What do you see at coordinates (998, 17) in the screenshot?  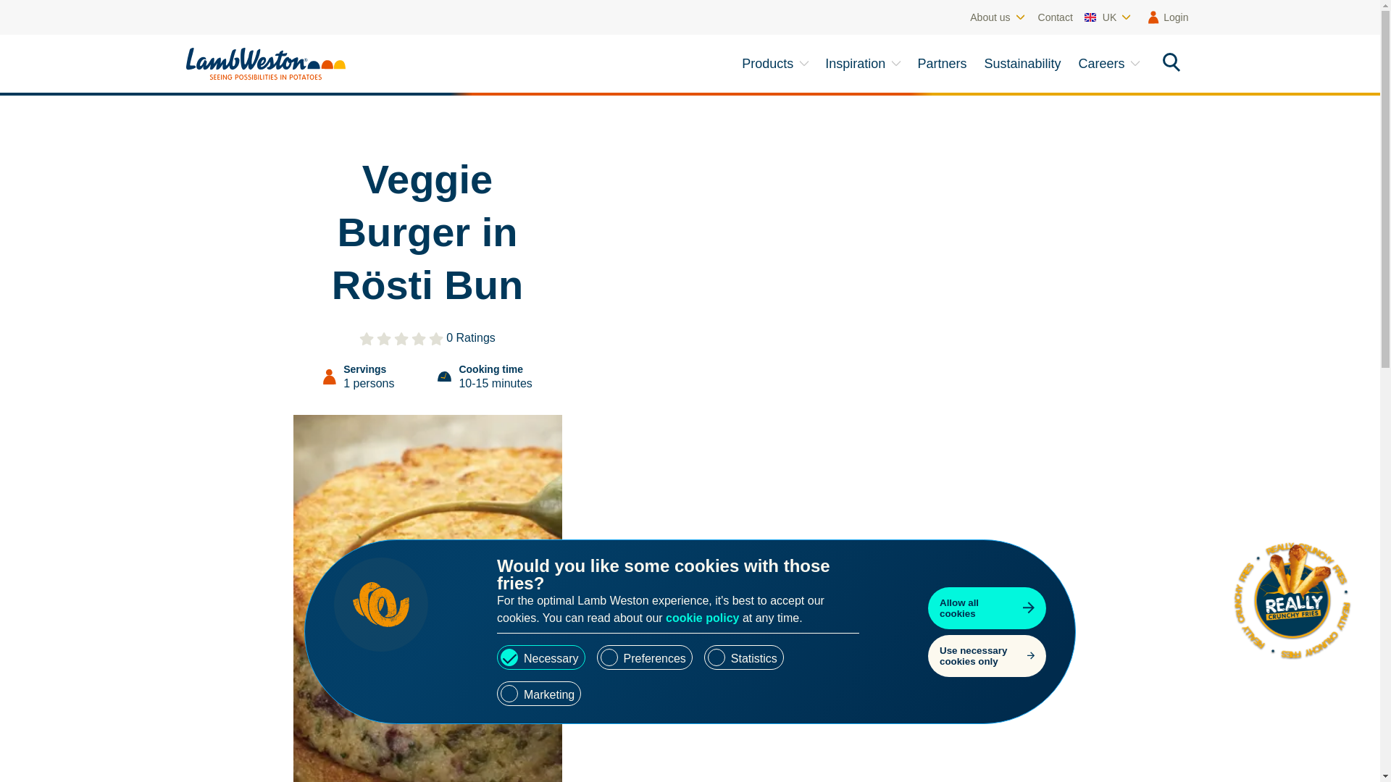 I see `About us` at bounding box center [998, 17].